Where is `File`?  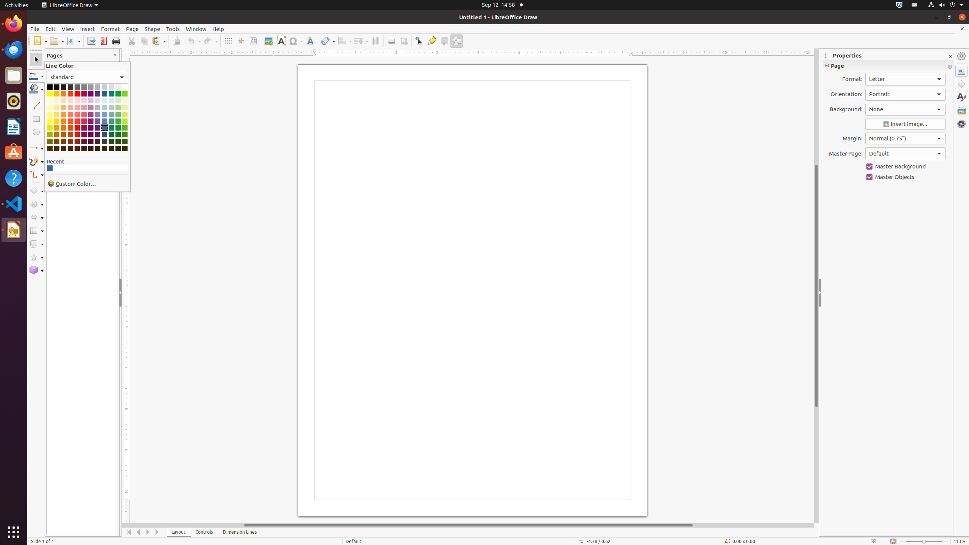 File is located at coordinates (35, 29).